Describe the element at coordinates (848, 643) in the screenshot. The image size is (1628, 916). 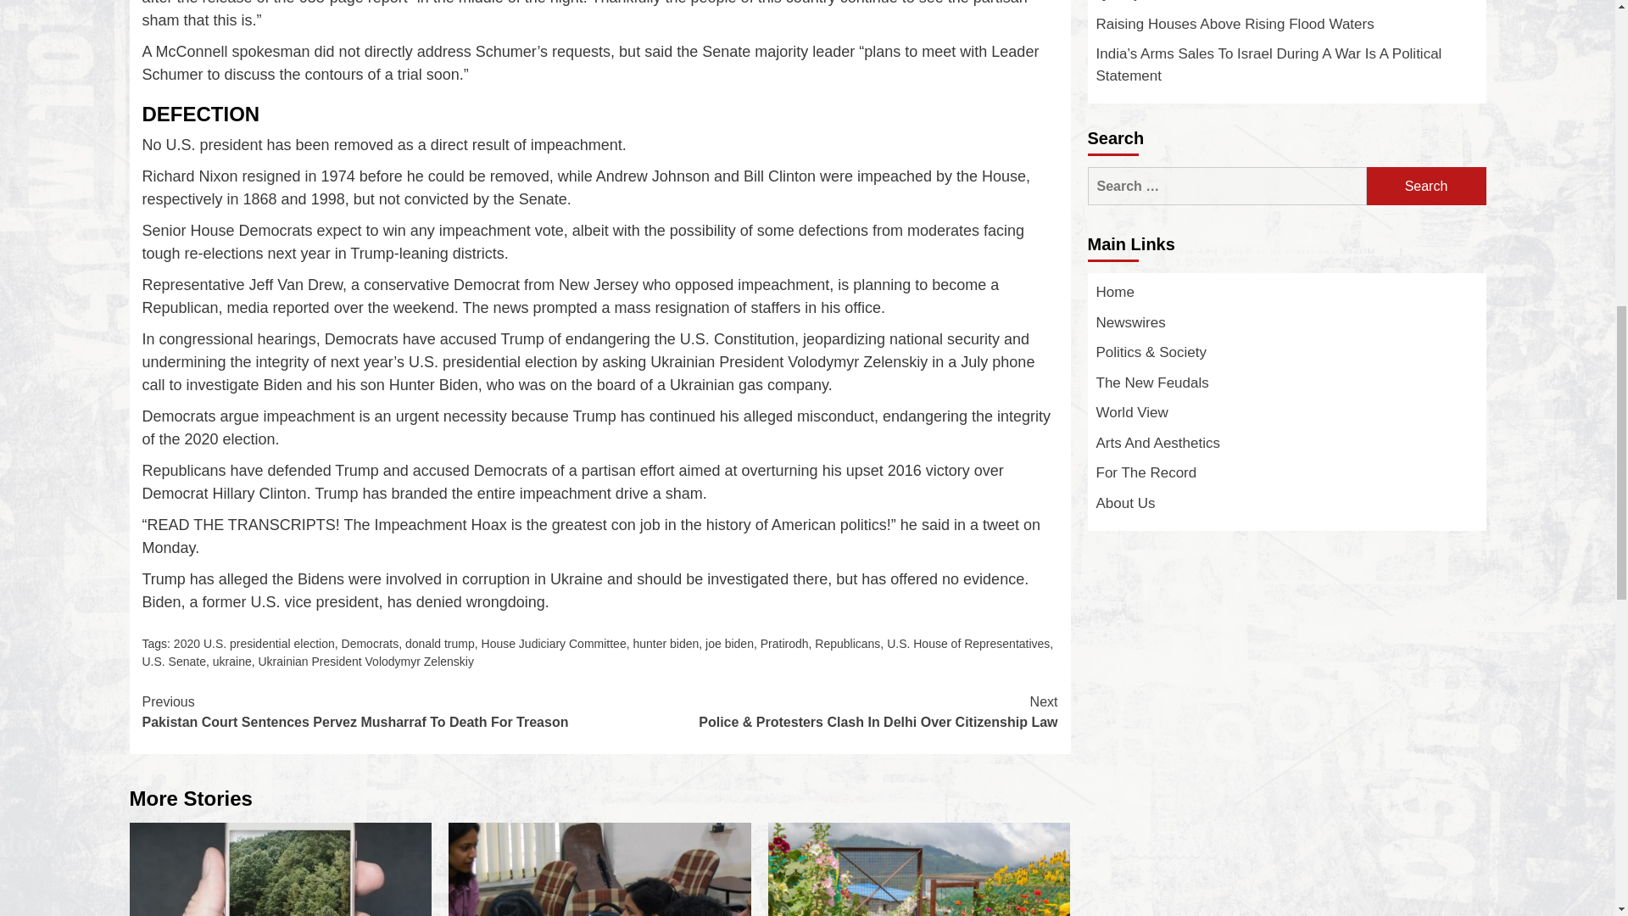
I see `Republicans` at that location.